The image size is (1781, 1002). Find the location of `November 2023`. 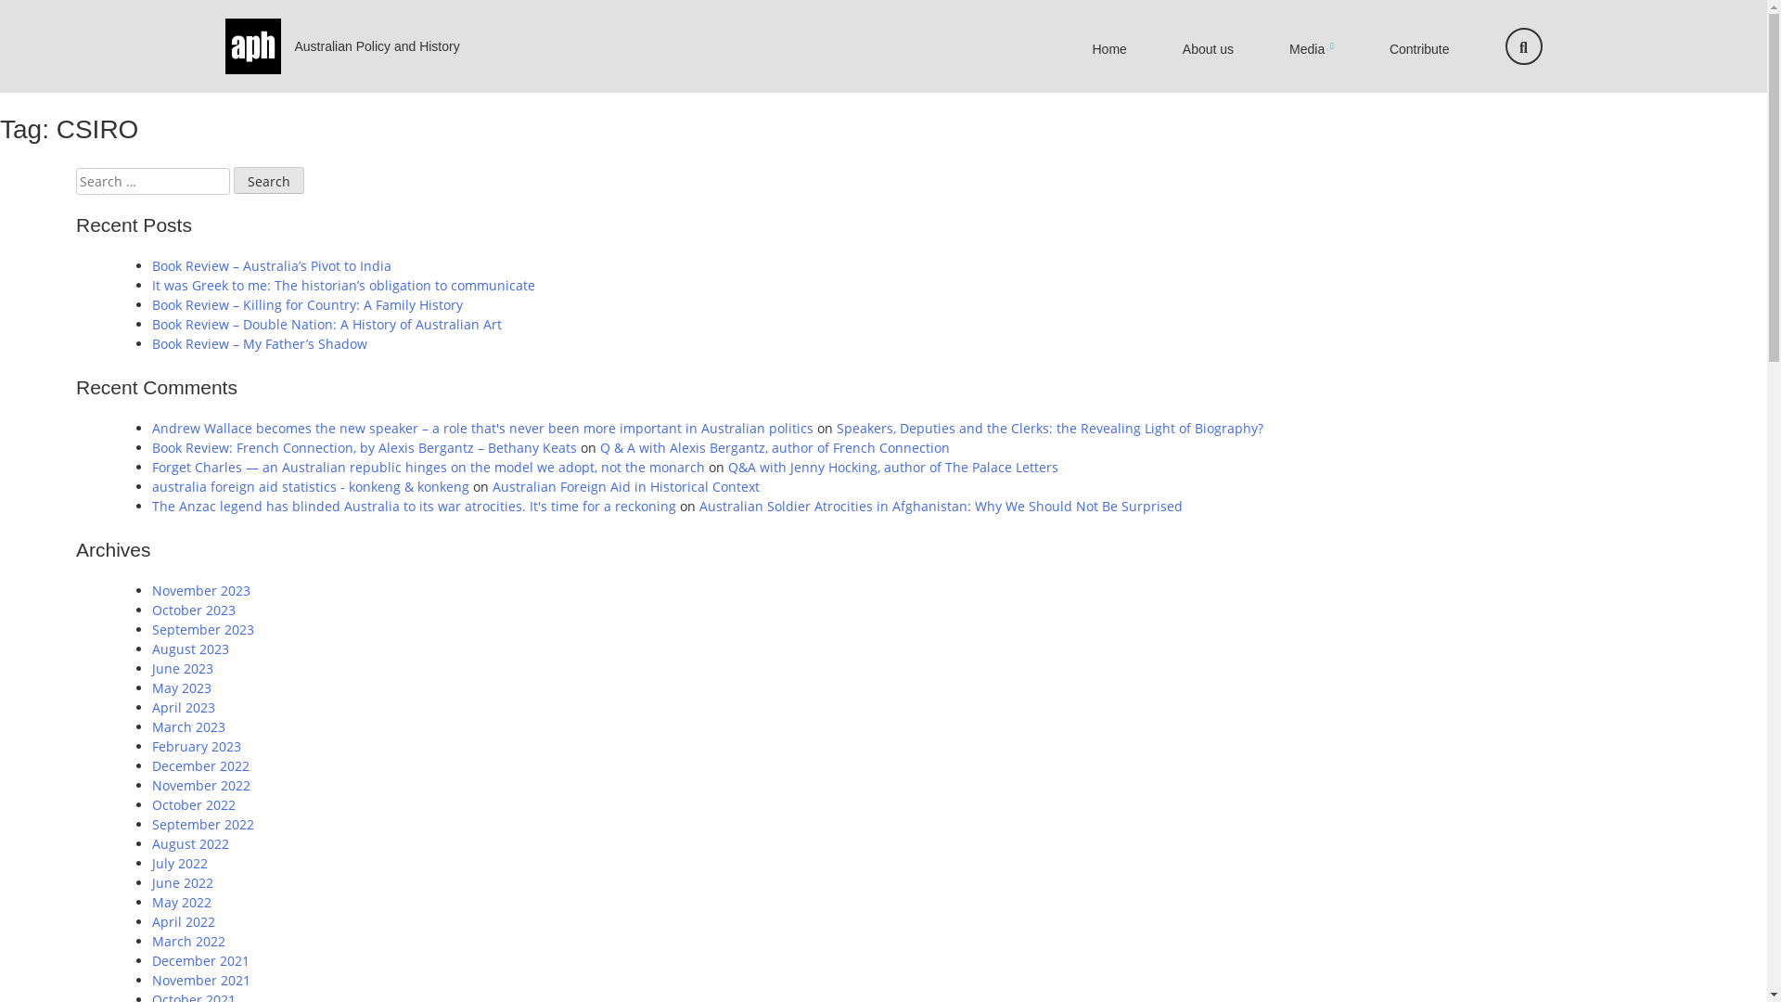

November 2023 is located at coordinates (201, 590).